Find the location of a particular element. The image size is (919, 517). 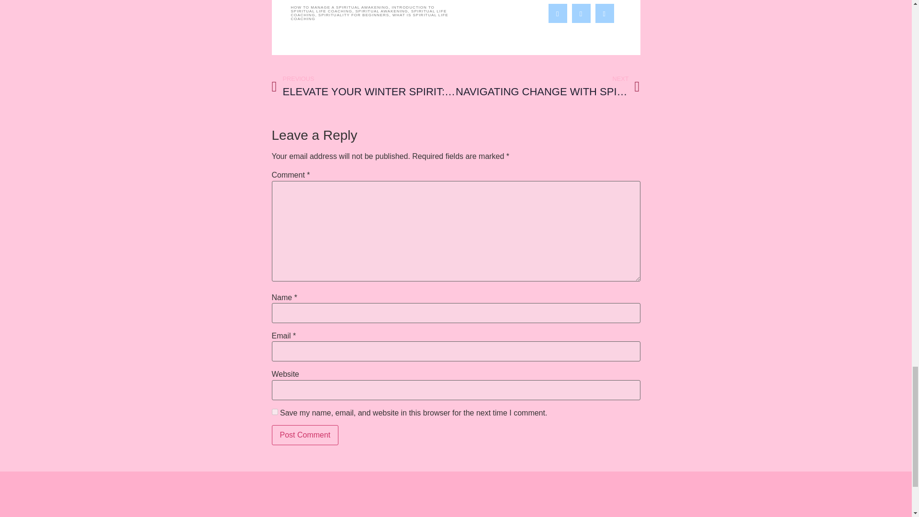

yes is located at coordinates (275, 412).